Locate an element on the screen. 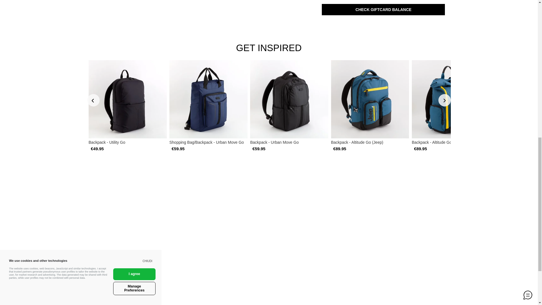 This screenshot has height=305, width=542. Manage Preferences is located at coordinates (134, 49).